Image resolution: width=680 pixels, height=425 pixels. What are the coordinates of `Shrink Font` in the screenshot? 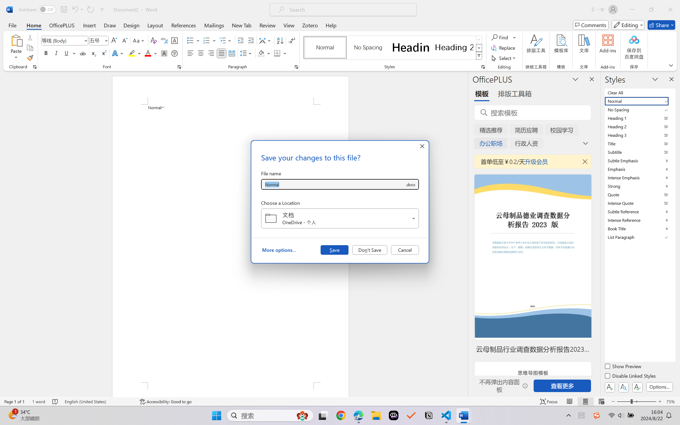 It's located at (124, 40).